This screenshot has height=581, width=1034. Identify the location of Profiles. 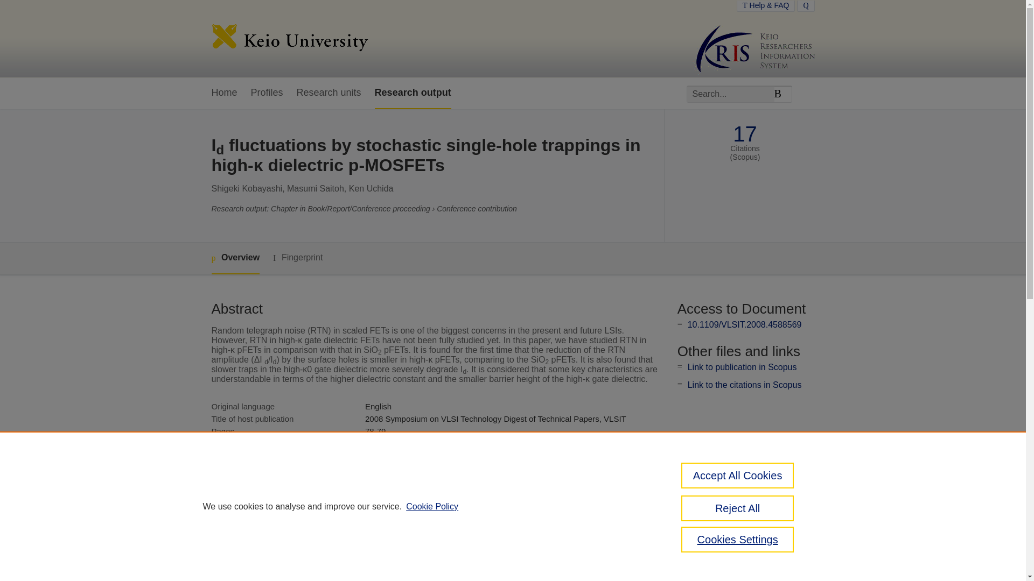
(267, 93).